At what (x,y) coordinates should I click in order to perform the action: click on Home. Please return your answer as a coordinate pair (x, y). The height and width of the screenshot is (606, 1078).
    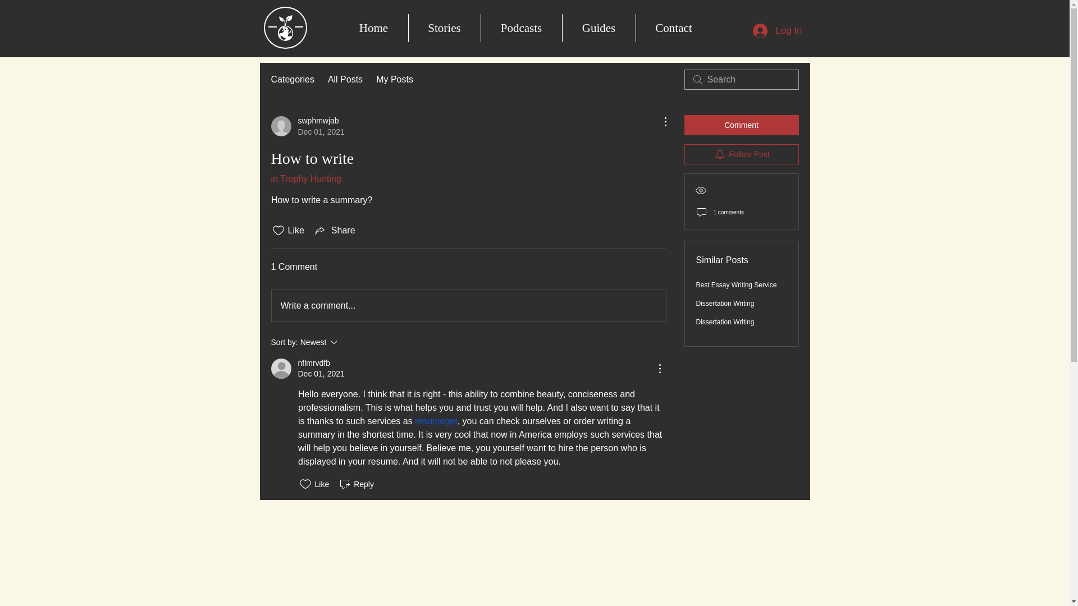
    Looking at the image, I should click on (335, 230).